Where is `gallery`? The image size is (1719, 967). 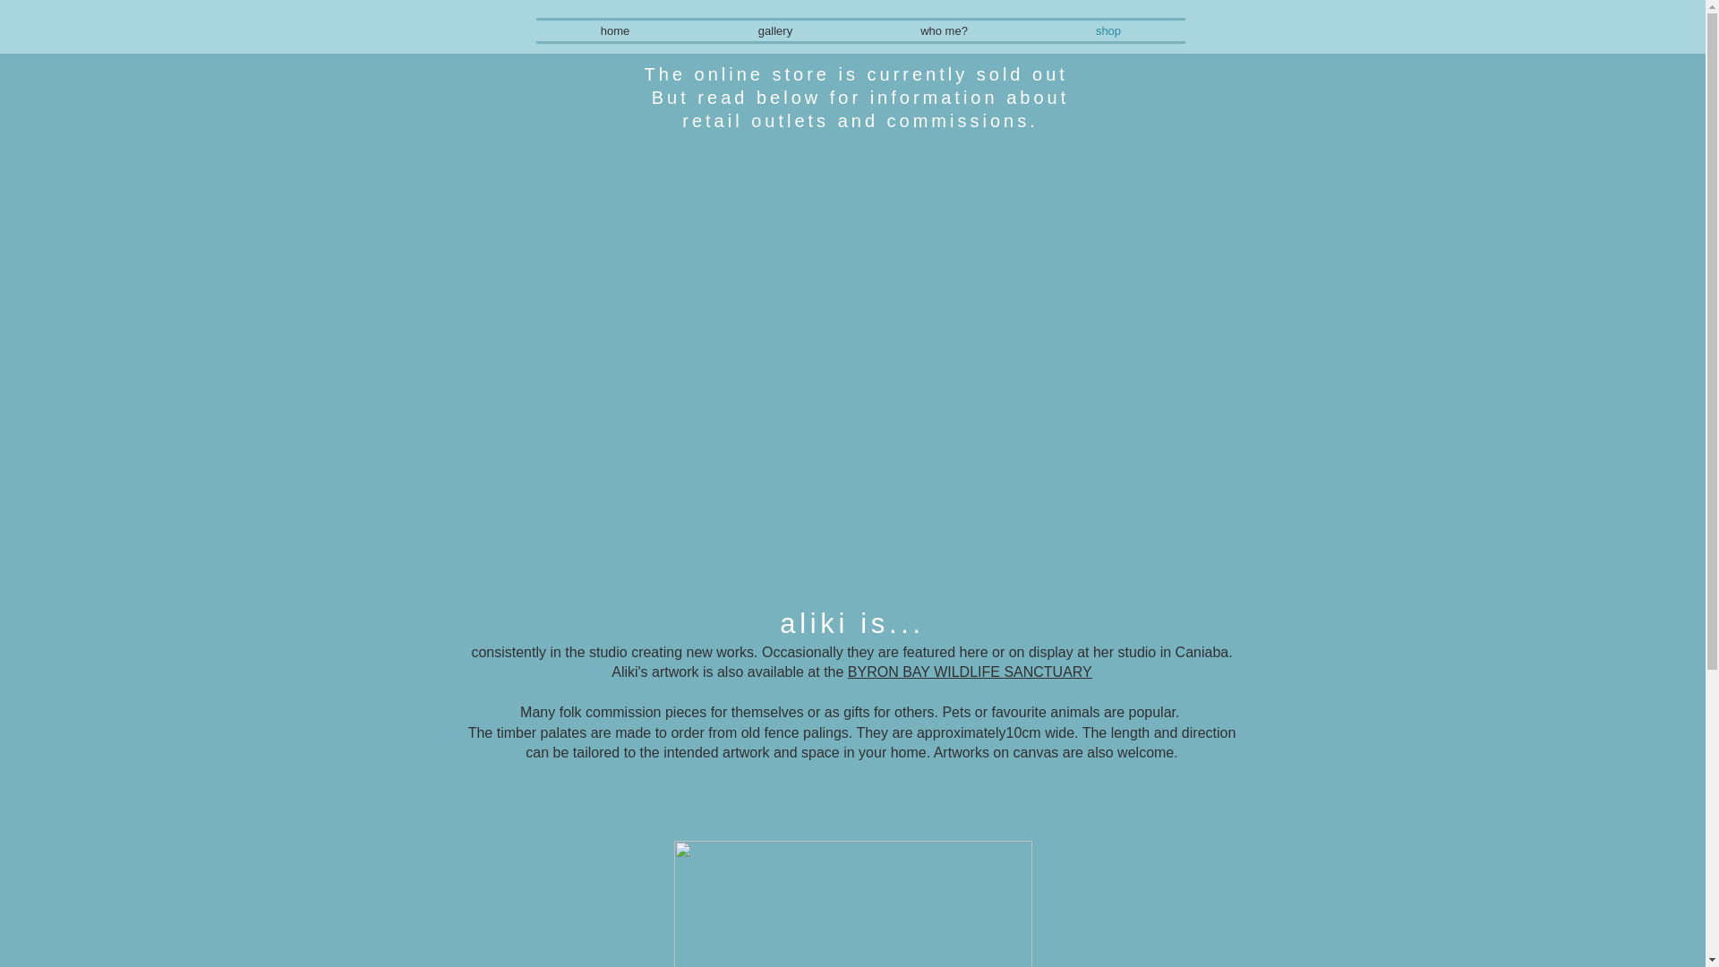 gallery is located at coordinates (775, 30).